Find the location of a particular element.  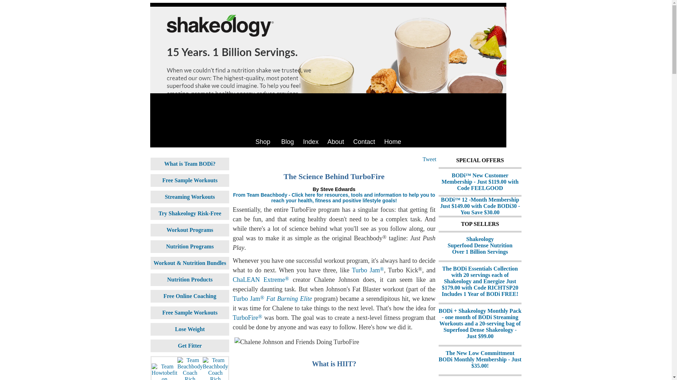

Try Shakeology Risk-Free is located at coordinates (190, 180).